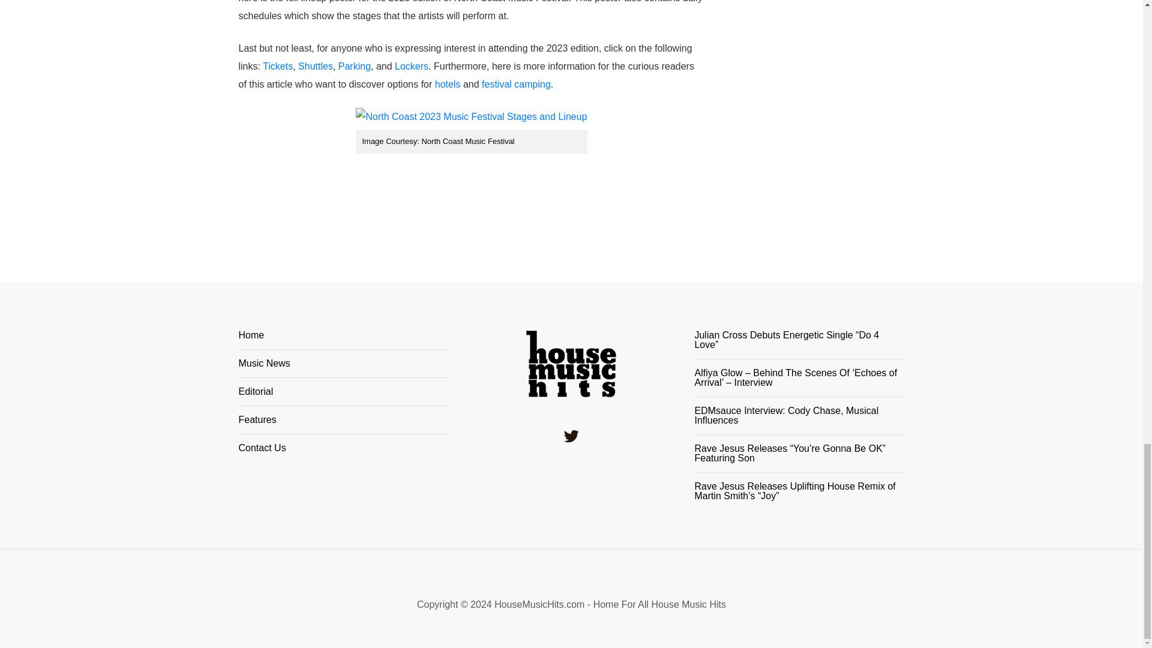 Image resolution: width=1152 pixels, height=648 pixels. I want to click on Lockers, so click(412, 66).